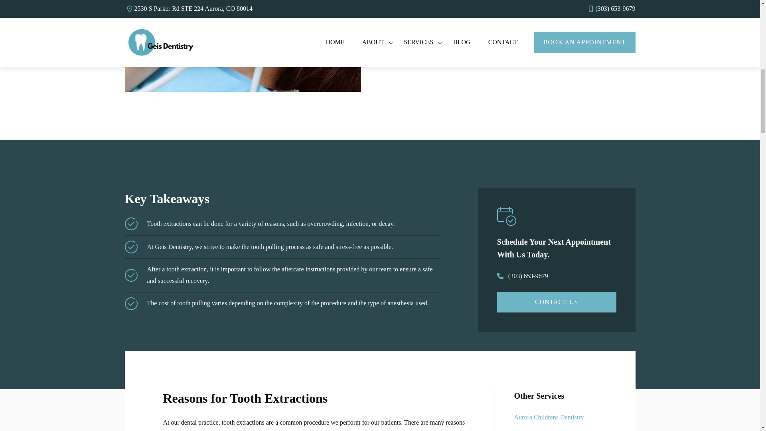  Describe the element at coordinates (475, 23) in the screenshot. I see `Geis Dentistry` at that location.